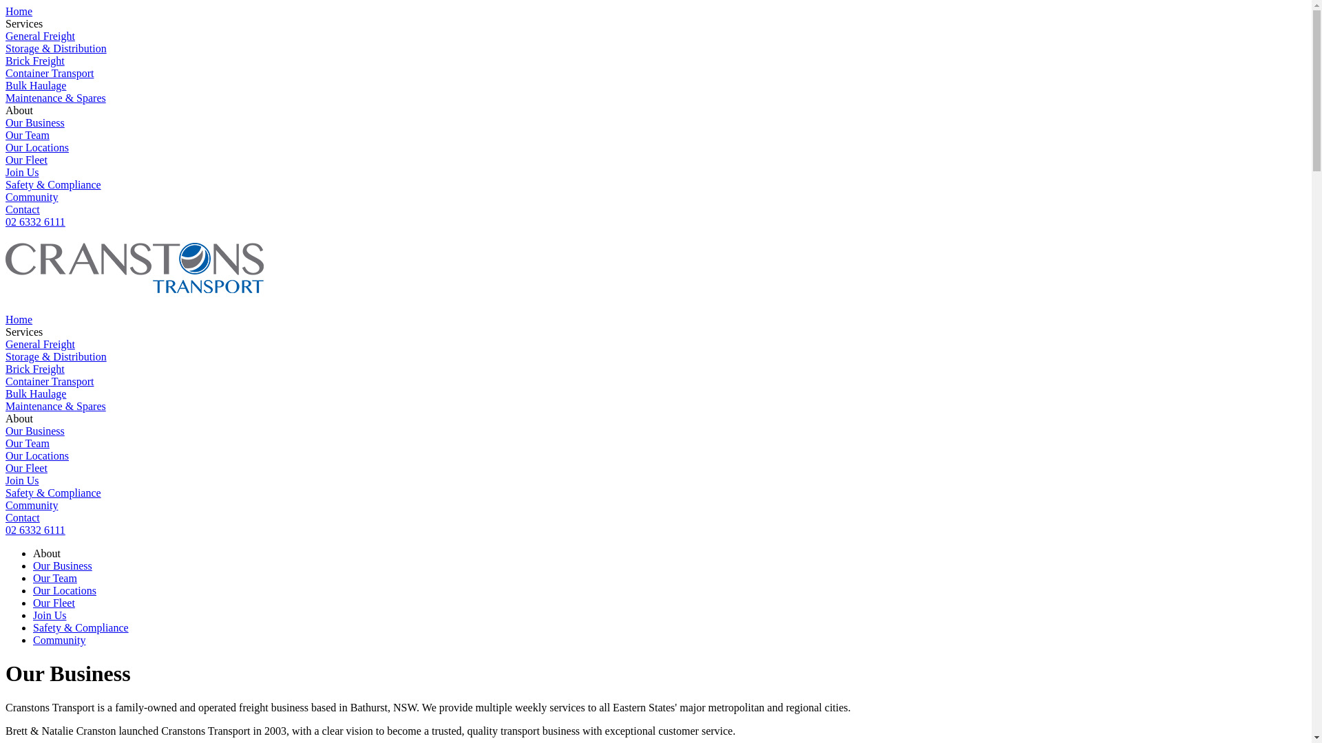  What do you see at coordinates (37, 147) in the screenshot?
I see `Our Locations` at bounding box center [37, 147].